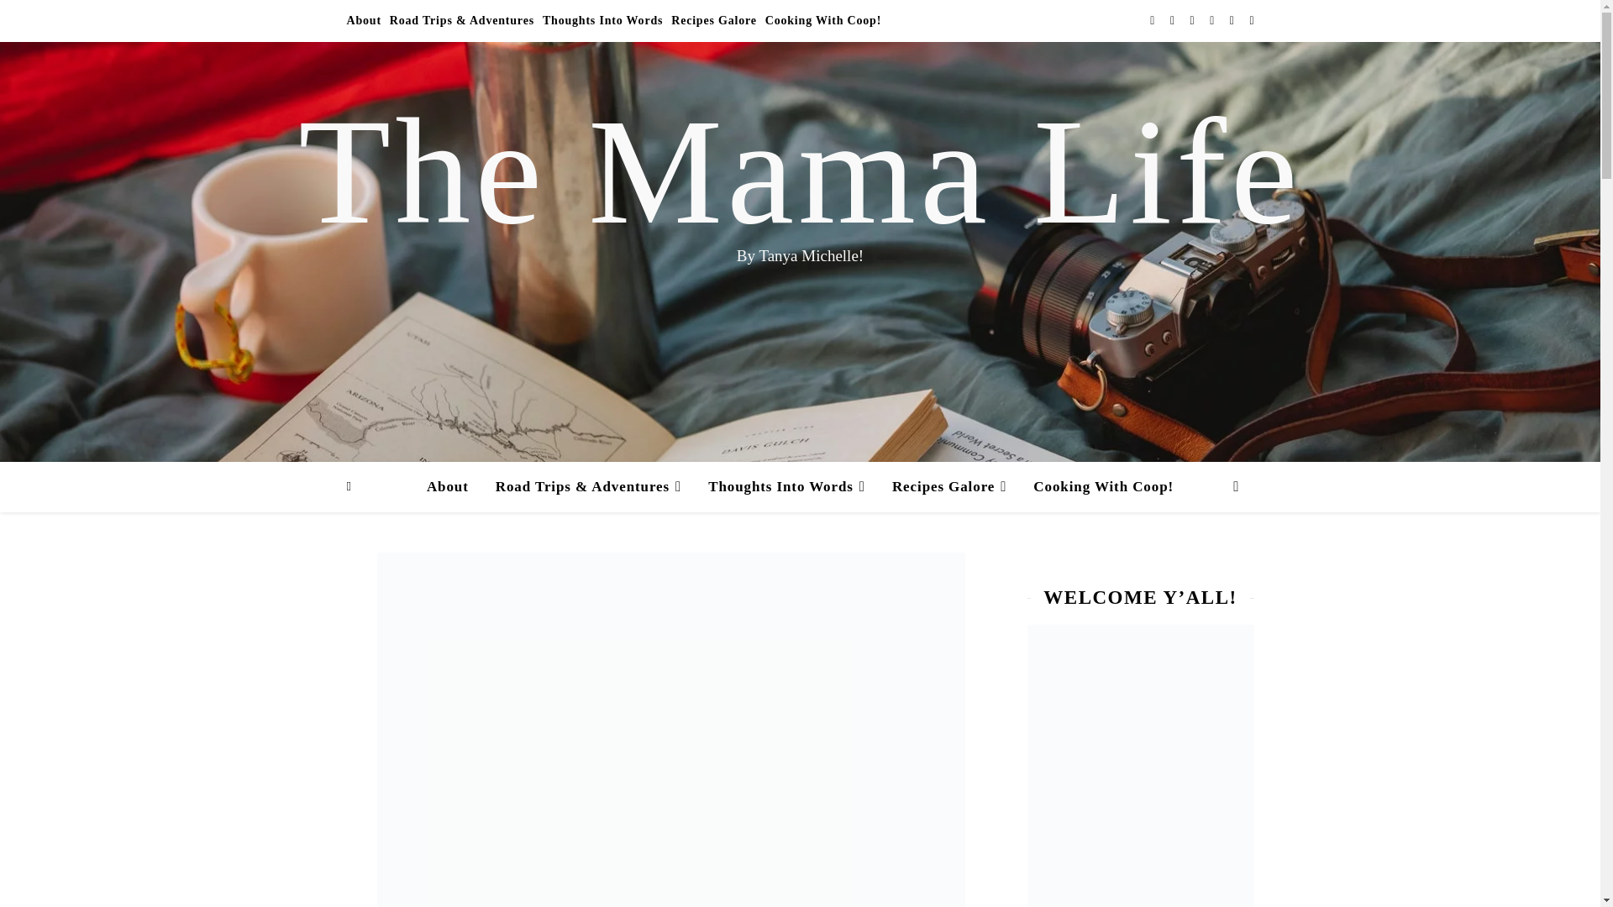 Image resolution: width=1613 pixels, height=907 pixels. Describe the element at coordinates (603, 20) in the screenshot. I see `Thoughts Into Words` at that location.